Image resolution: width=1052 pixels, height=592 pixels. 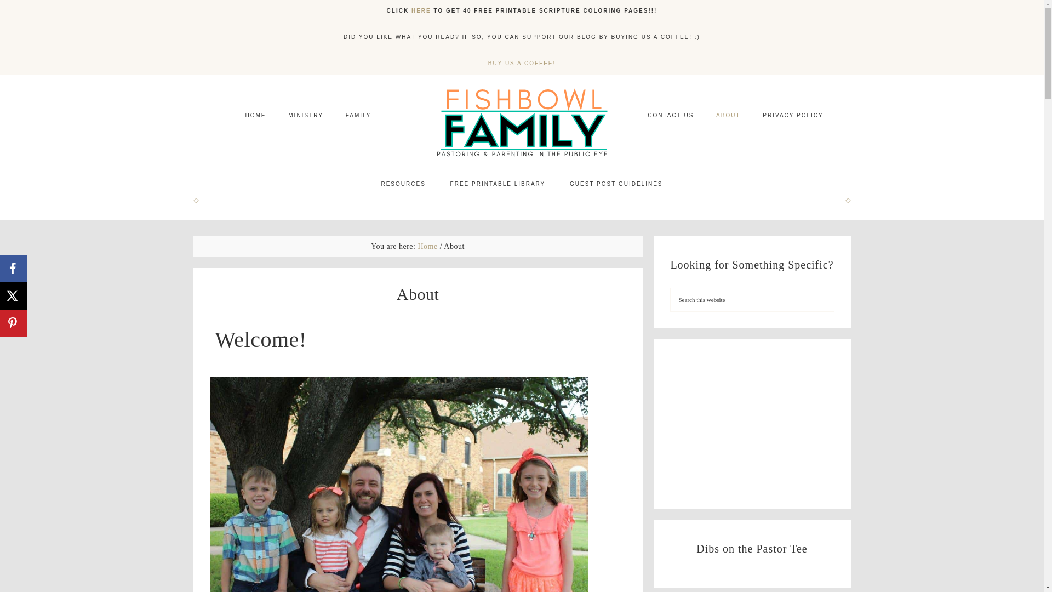 I want to click on CONTACT US, so click(x=671, y=115).